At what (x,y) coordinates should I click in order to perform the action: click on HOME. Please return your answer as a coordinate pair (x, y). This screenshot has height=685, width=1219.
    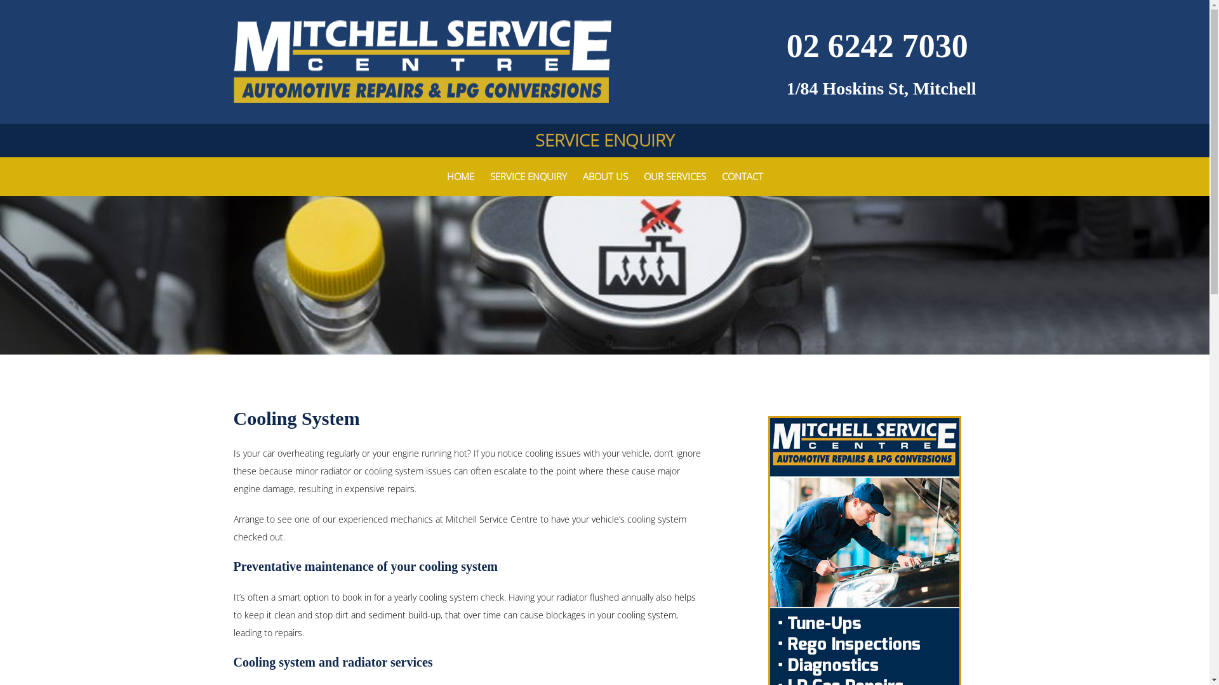
    Looking at the image, I should click on (461, 176).